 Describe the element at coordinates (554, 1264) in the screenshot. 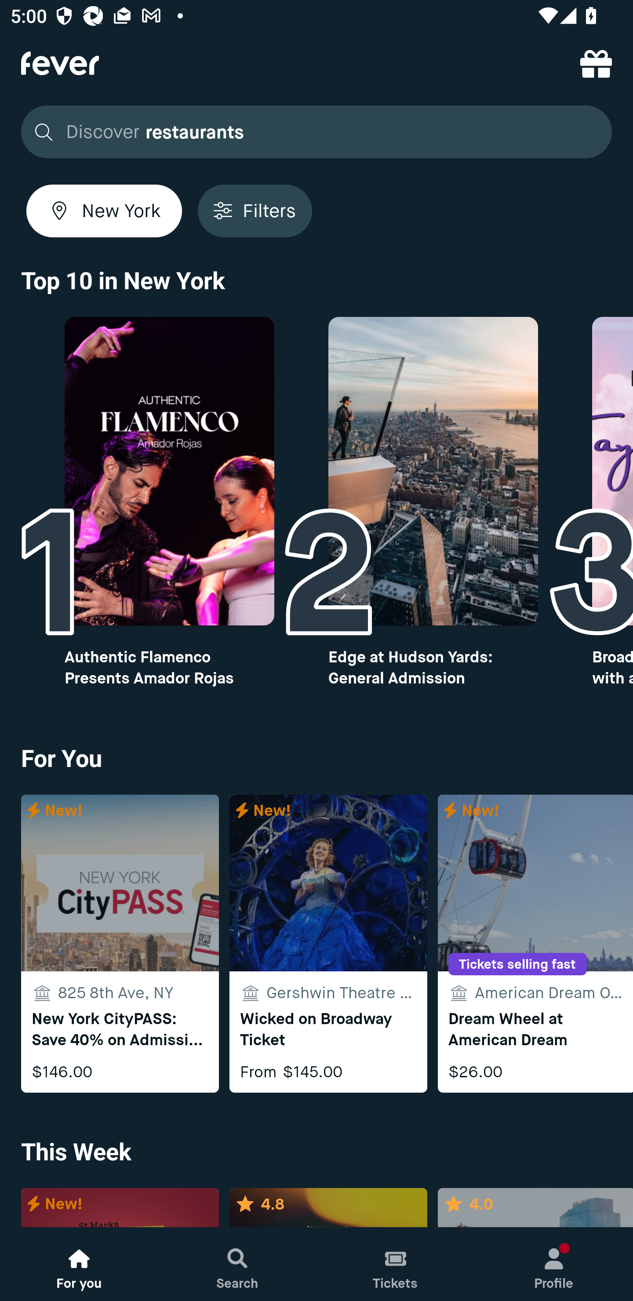

I see `Profile, New notification Profile` at that location.